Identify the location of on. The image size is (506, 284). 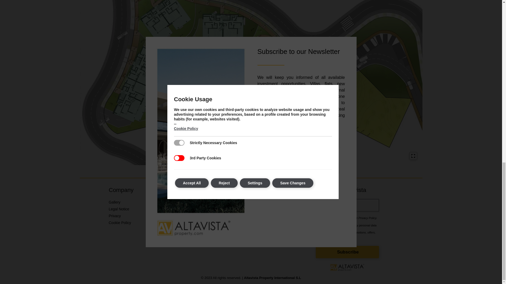
(317, 217).